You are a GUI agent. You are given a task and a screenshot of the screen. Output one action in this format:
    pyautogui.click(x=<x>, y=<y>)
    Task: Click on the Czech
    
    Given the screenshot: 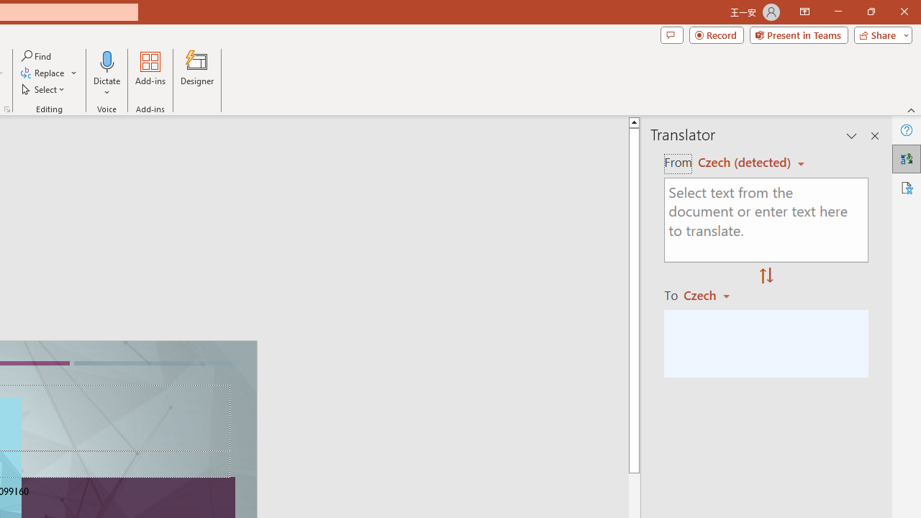 What is the action you would take?
    pyautogui.click(x=713, y=295)
    